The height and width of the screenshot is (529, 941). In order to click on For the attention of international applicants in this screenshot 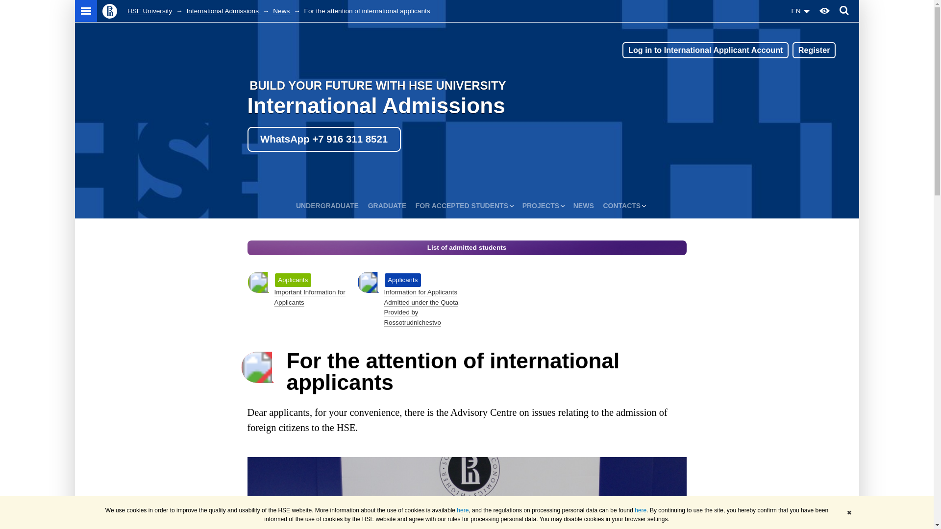, I will do `click(466, 493)`.